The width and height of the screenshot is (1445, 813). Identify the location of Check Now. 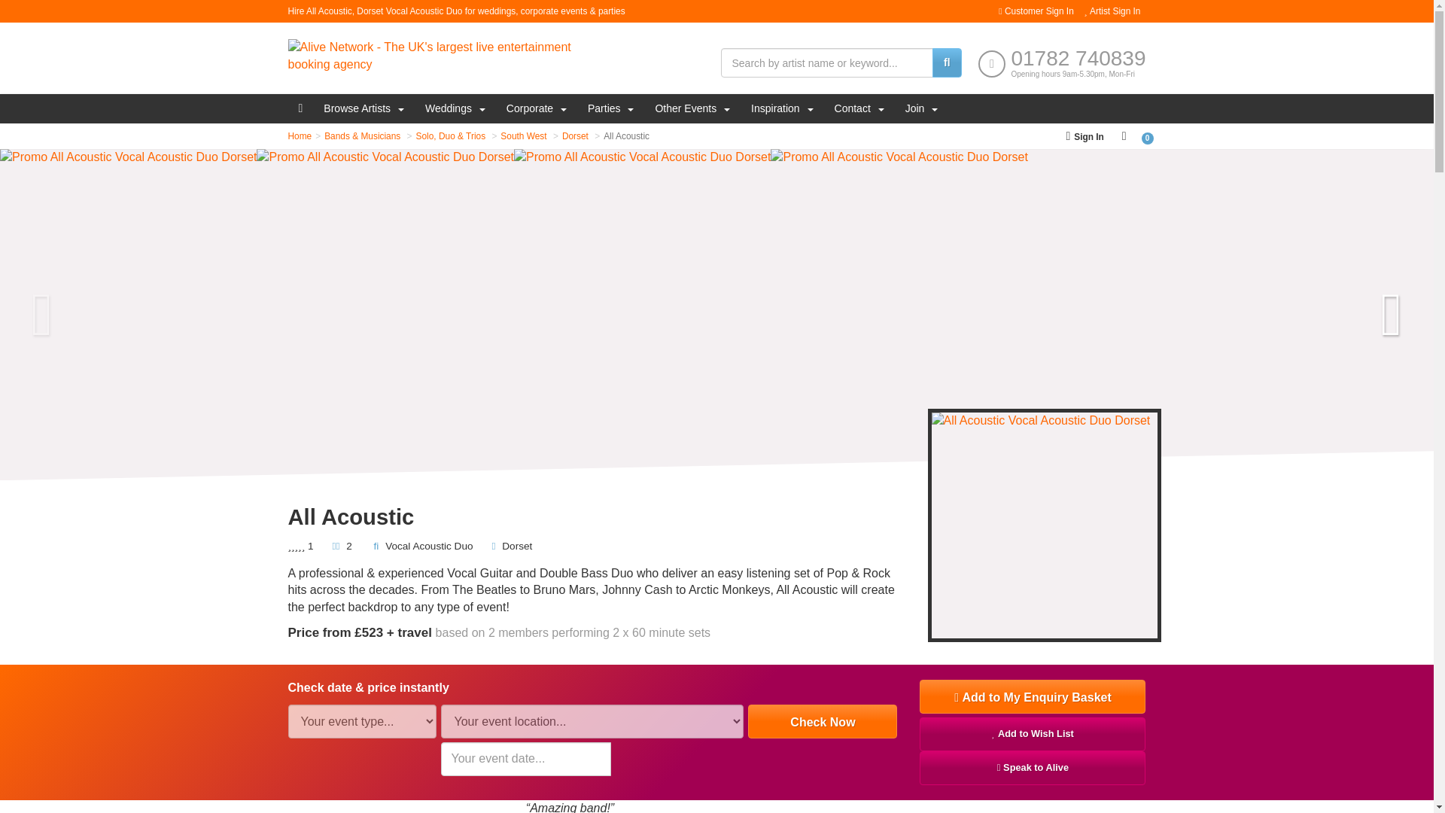
(823, 721).